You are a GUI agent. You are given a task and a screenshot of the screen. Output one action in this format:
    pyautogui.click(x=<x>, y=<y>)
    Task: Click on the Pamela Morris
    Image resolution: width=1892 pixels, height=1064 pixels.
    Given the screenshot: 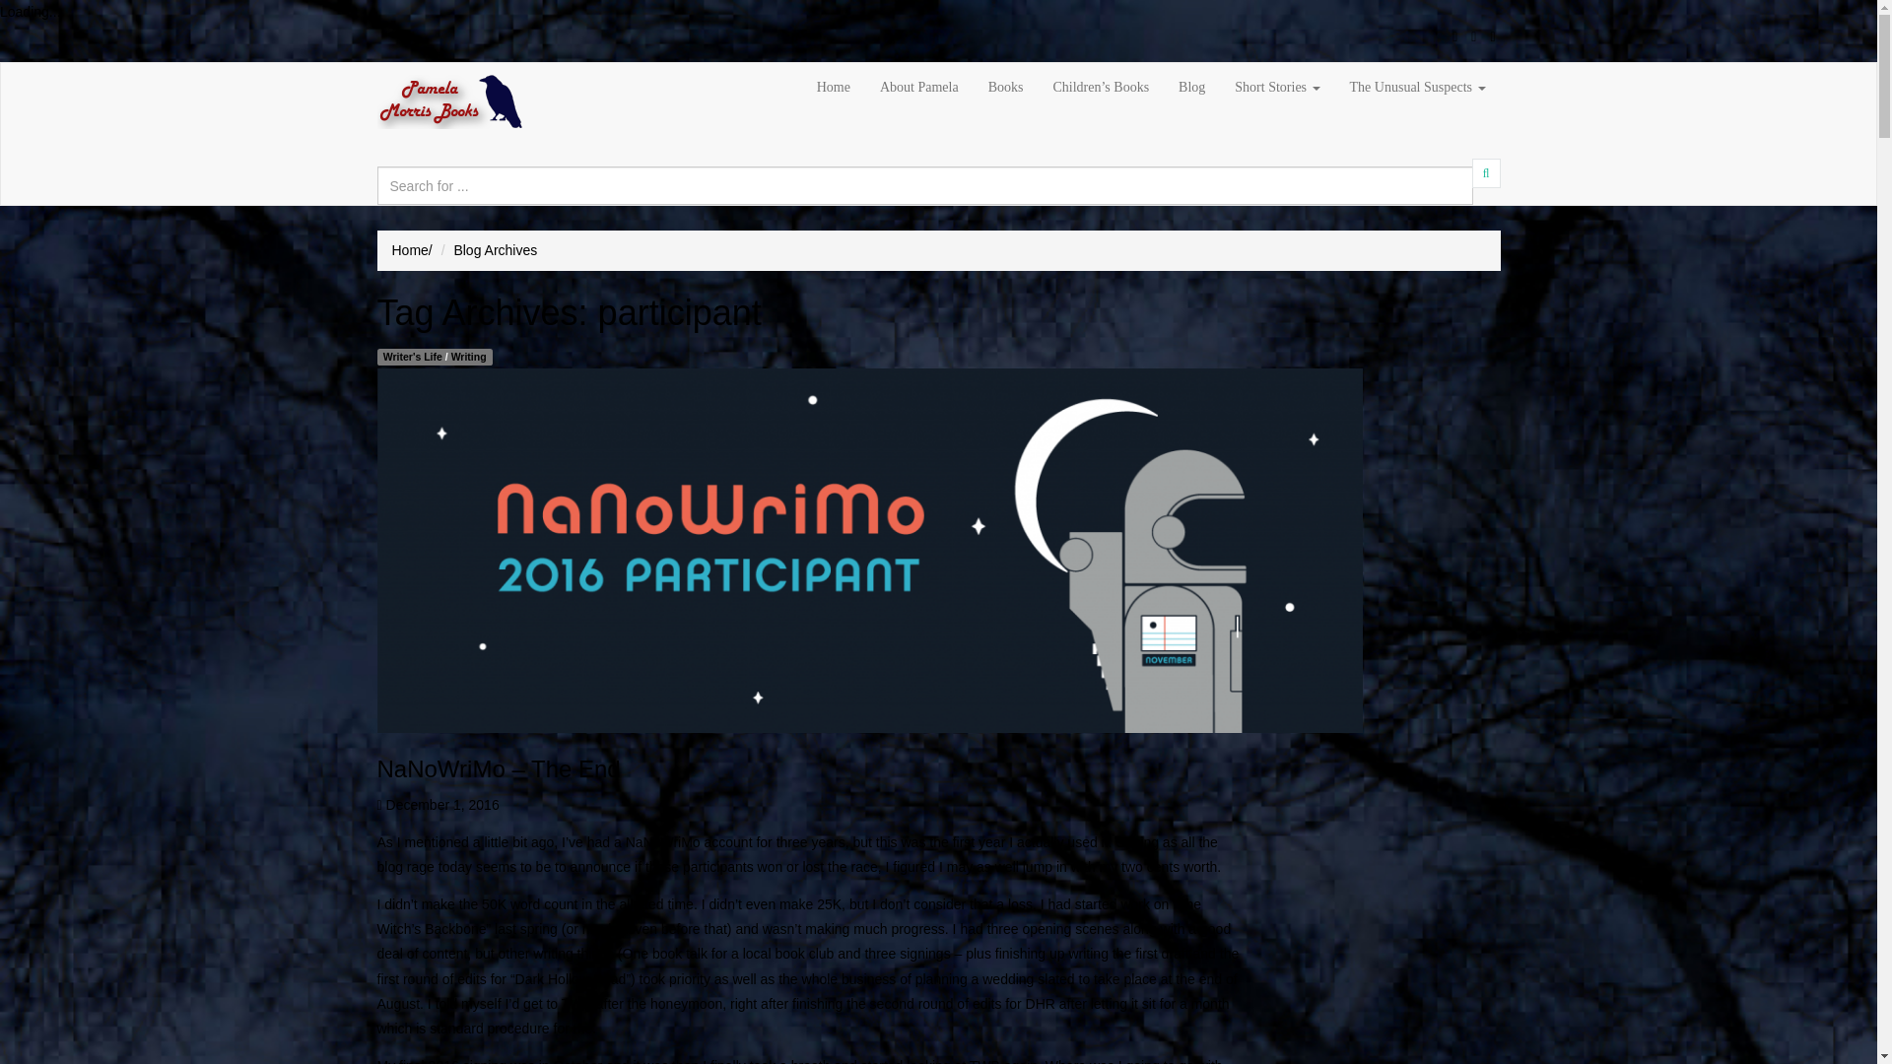 What is the action you would take?
    pyautogui.click(x=449, y=100)
    